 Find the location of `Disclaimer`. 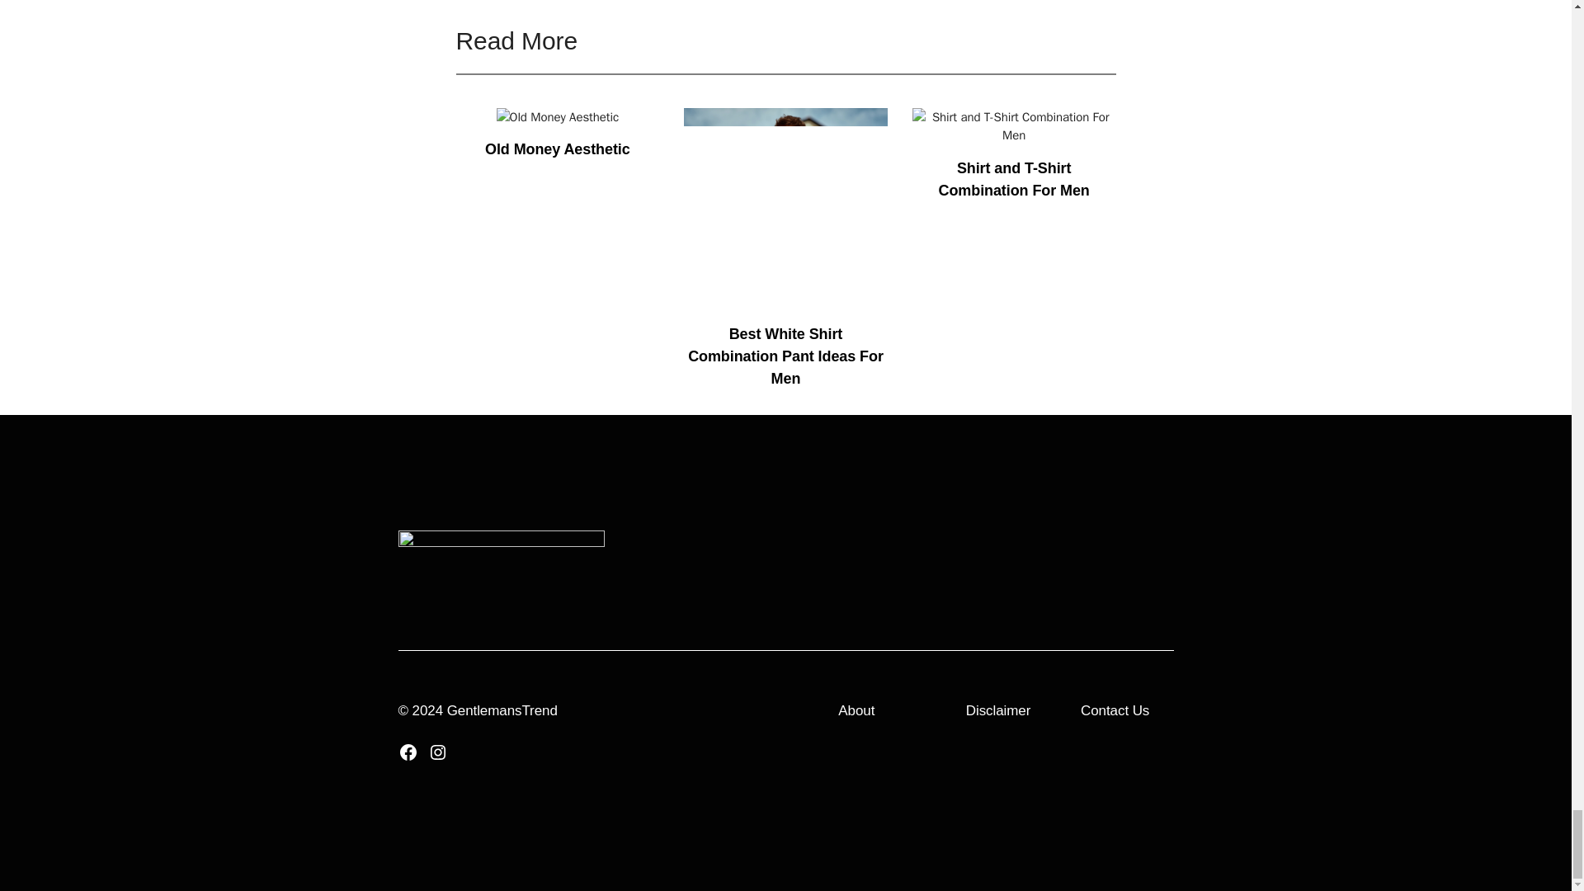

Disclaimer is located at coordinates (997, 710).